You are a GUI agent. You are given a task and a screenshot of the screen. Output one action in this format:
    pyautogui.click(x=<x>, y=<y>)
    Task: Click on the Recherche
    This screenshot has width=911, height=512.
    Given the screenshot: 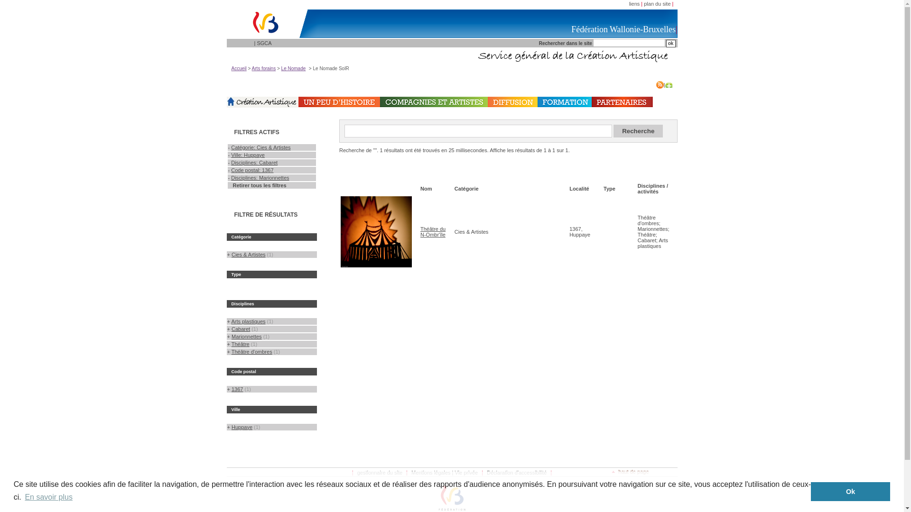 What is the action you would take?
    pyautogui.click(x=638, y=131)
    